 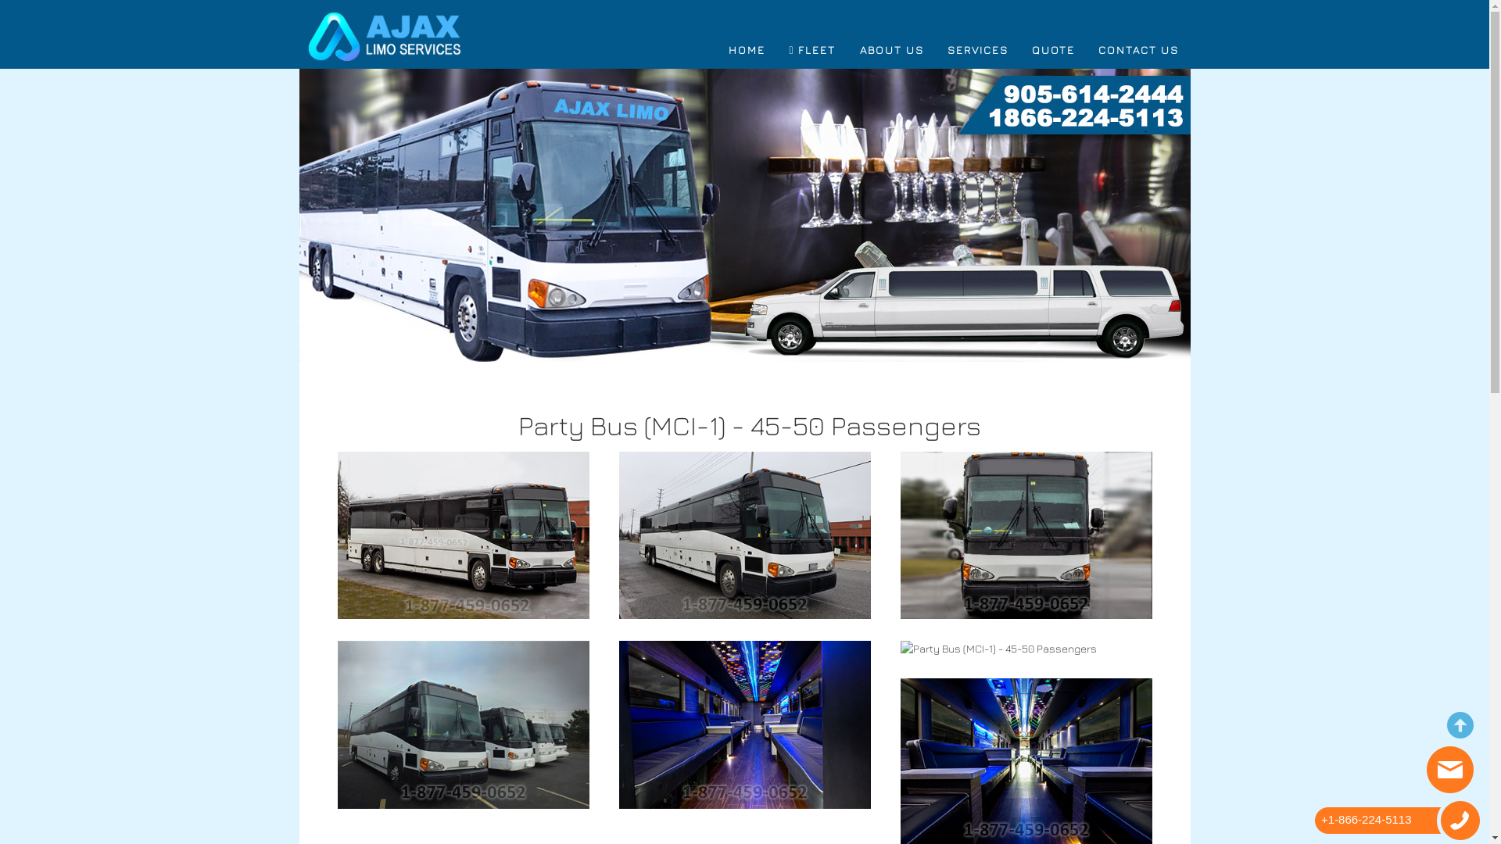 I want to click on Live chat offline, so click(x=1450, y=770).